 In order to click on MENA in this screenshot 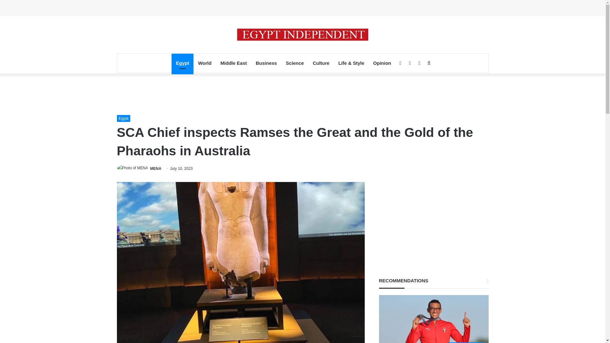, I will do `click(156, 168)`.